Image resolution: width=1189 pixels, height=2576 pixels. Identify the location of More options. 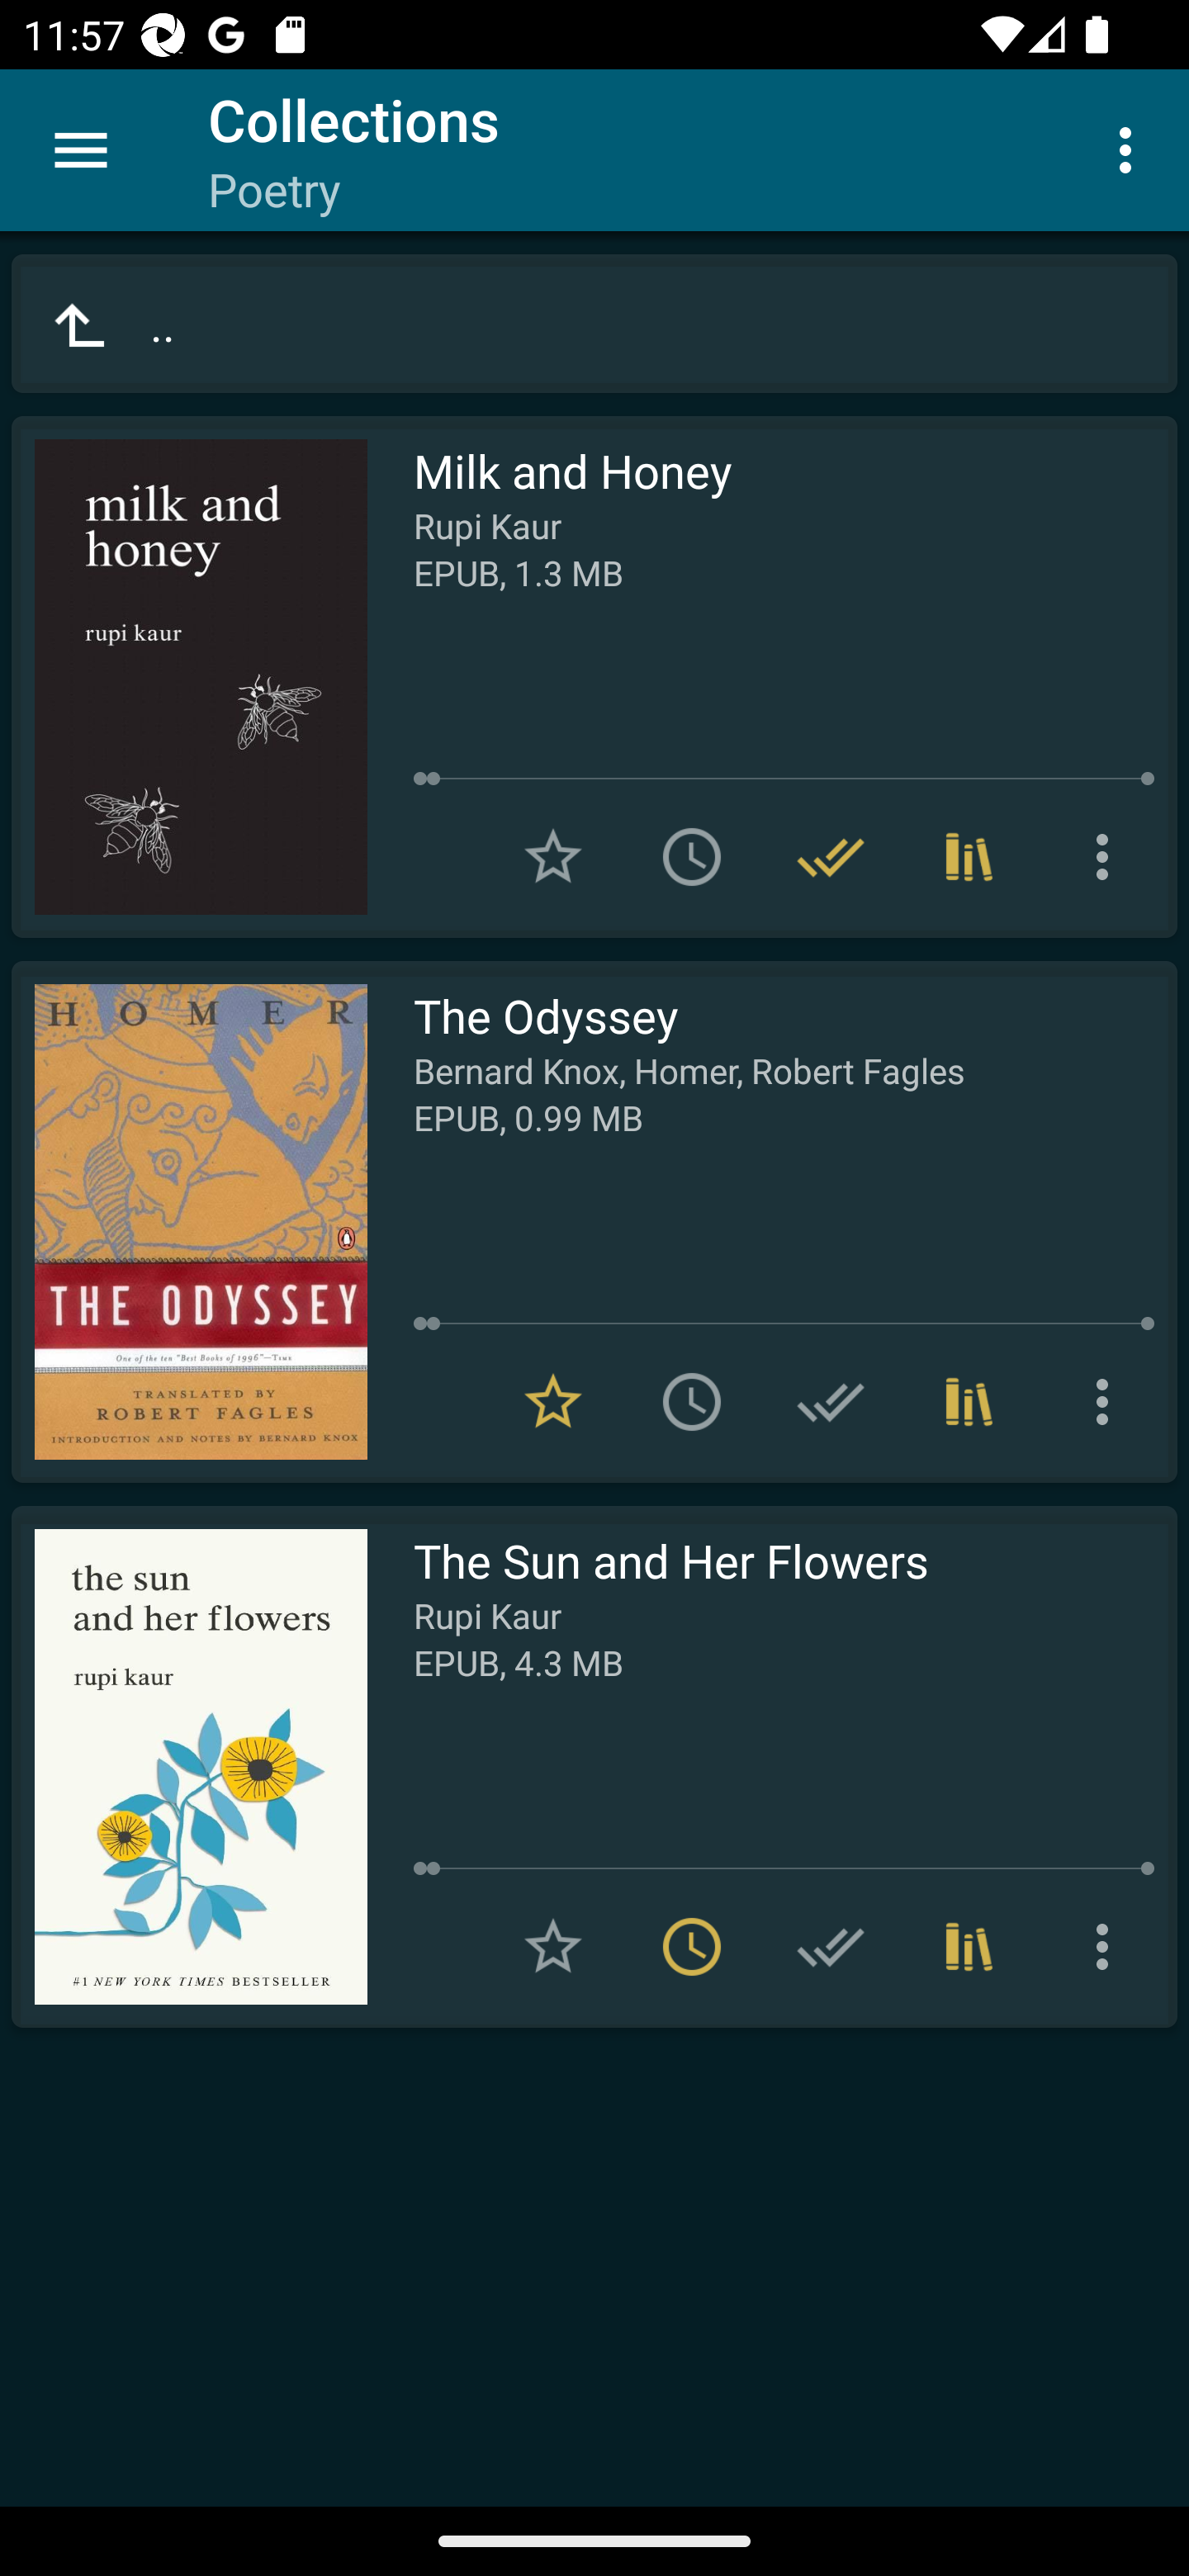
(1108, 1401).